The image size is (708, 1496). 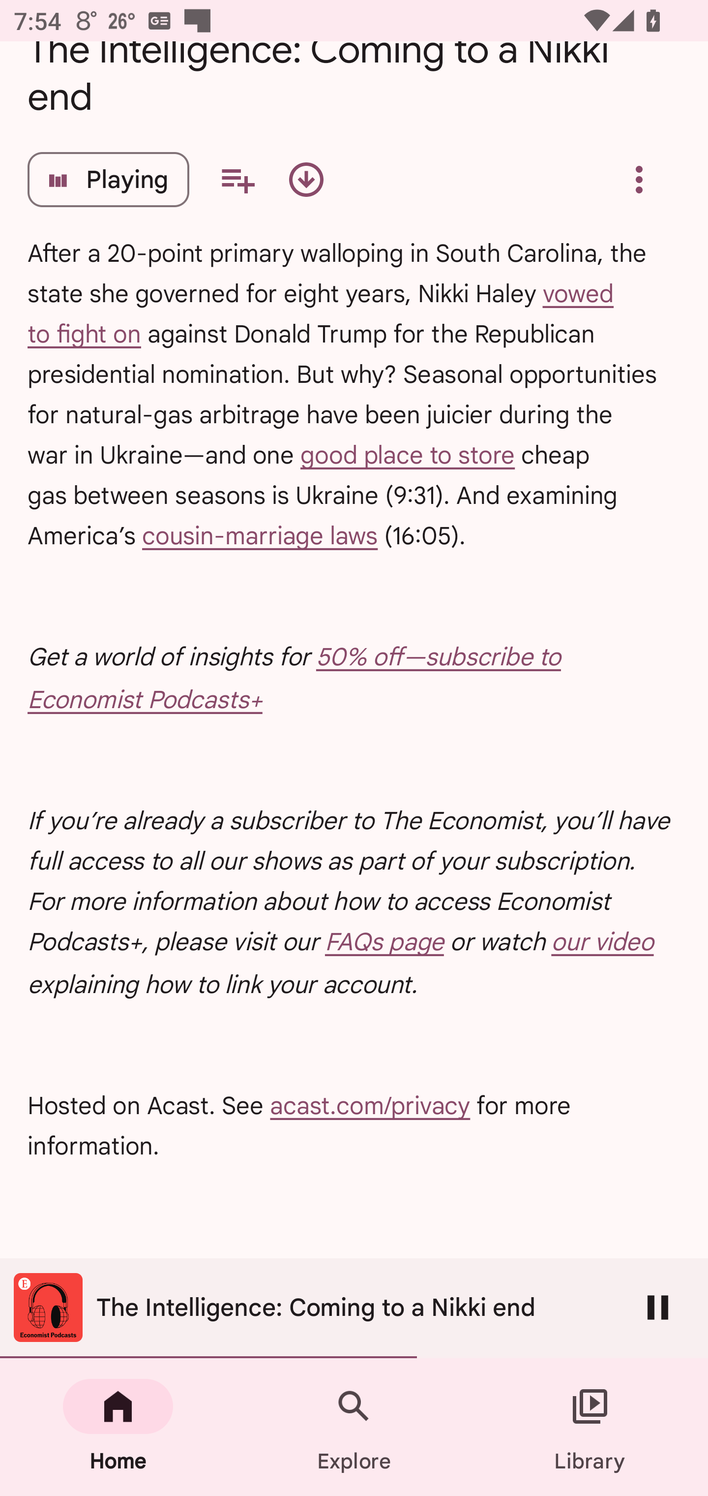 What do you see at coordinates (590, 1427) in the screenshot?
I see `Library` at bounding box center [590, 1427].